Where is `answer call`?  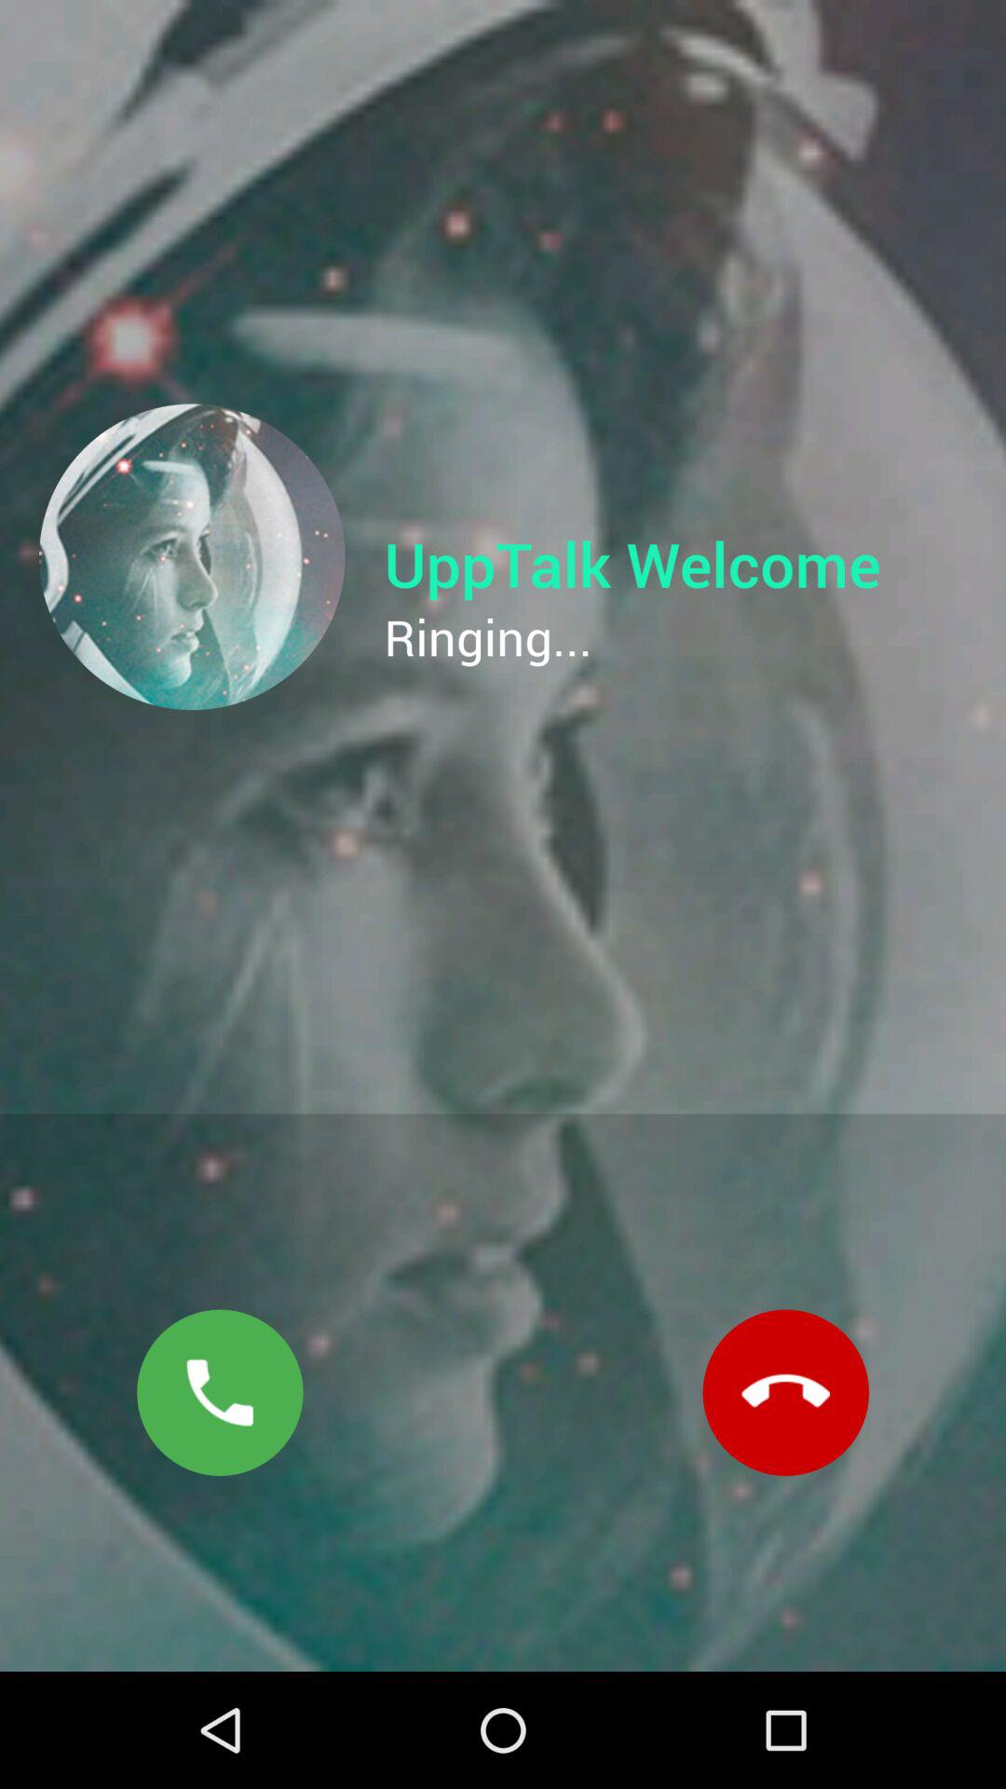 answer call is located at coordinates (220, 1392).